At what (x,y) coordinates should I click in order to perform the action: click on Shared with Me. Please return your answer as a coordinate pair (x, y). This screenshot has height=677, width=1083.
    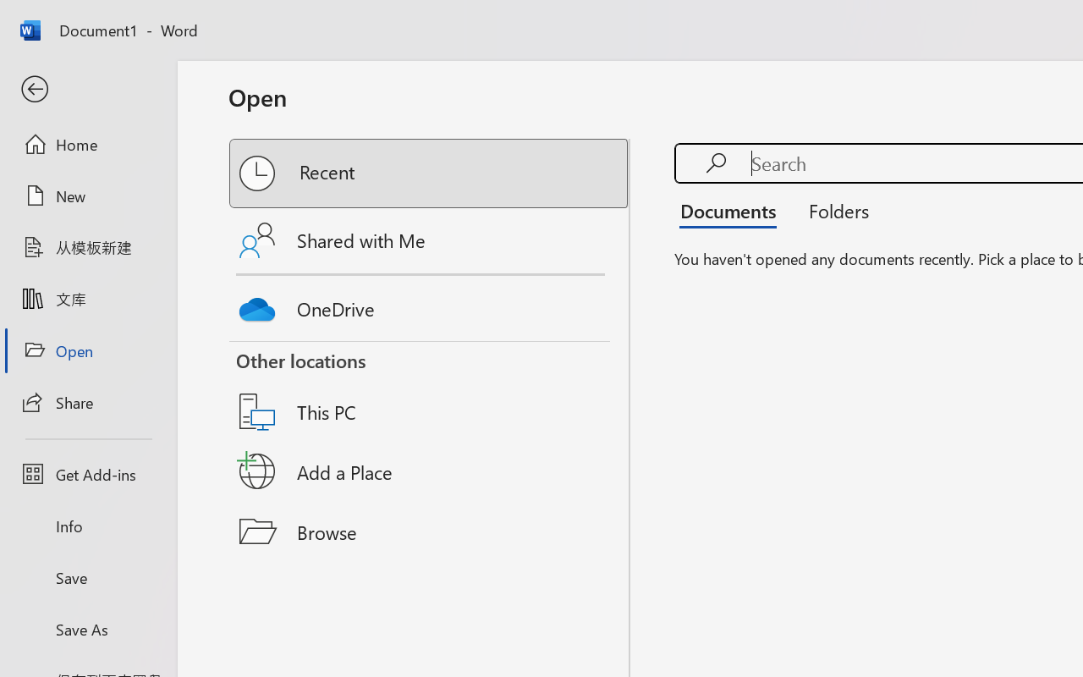
    Looking at the image, I should click on (430, 240).